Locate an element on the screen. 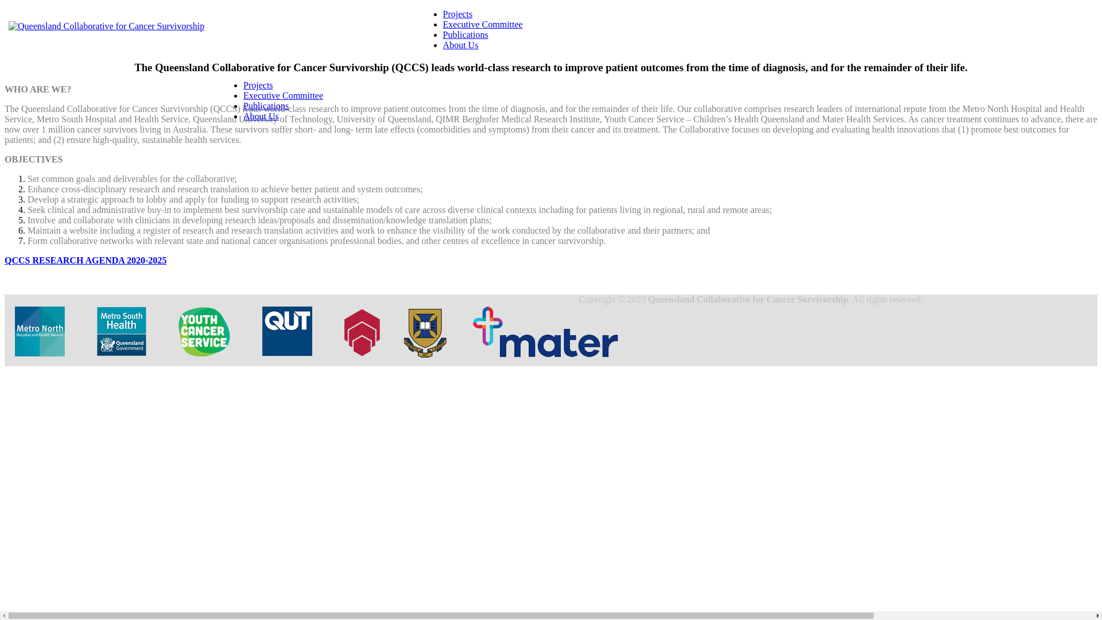  Queensland Collaborative for Cancer Survivorship is located at coordinates (107, 26).